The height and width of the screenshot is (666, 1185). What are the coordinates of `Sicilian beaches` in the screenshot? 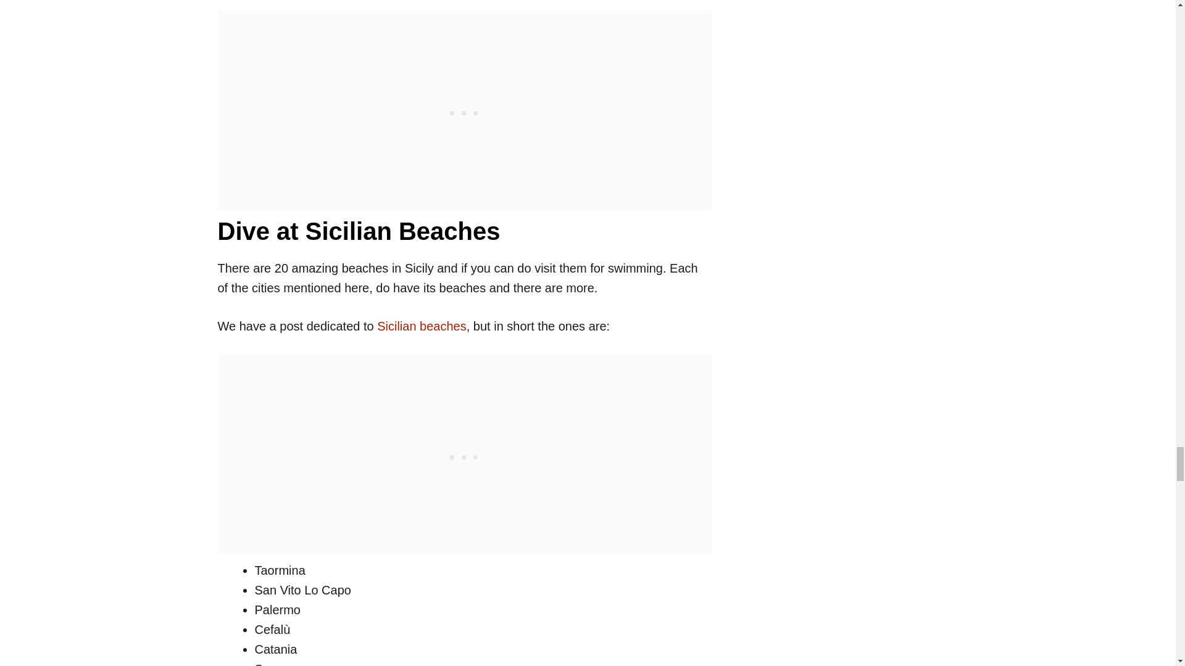 It's located at (422, 326).